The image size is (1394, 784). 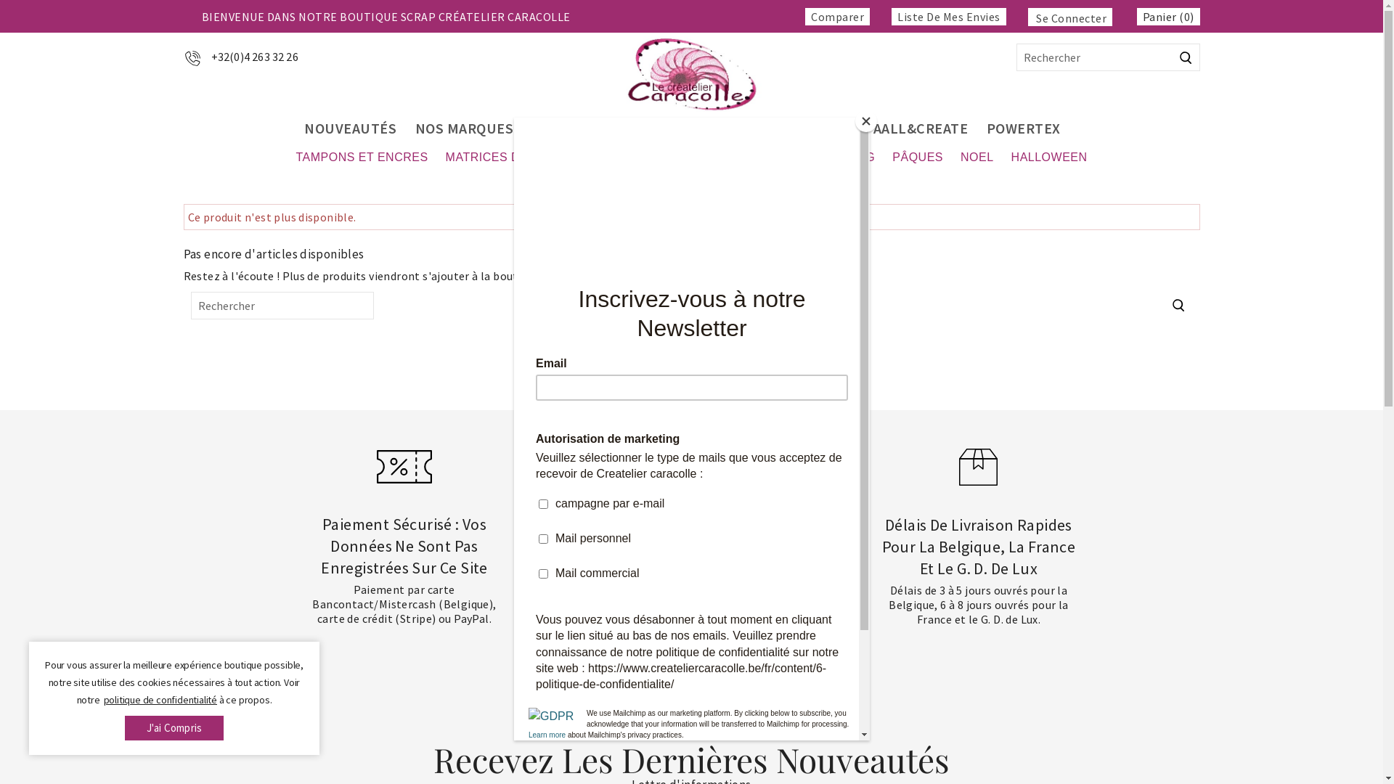 I want to click on HALLOWEEN, so click(x=1050, y=158).